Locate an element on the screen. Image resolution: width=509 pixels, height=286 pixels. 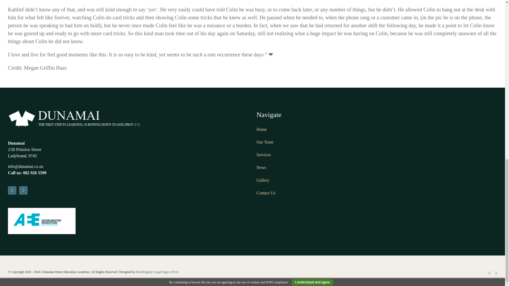
Services is located at coordinates (264, 155).